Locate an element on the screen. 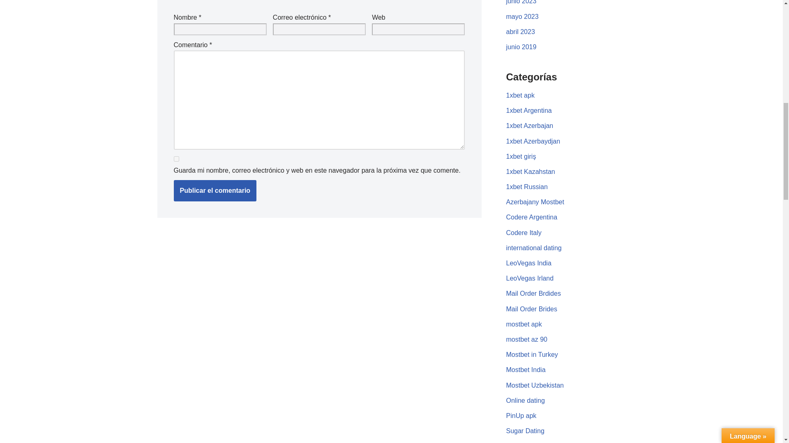 The height and width of the screenshot is (443, 789). mayo 2023 is located at coordinates (523, 16).